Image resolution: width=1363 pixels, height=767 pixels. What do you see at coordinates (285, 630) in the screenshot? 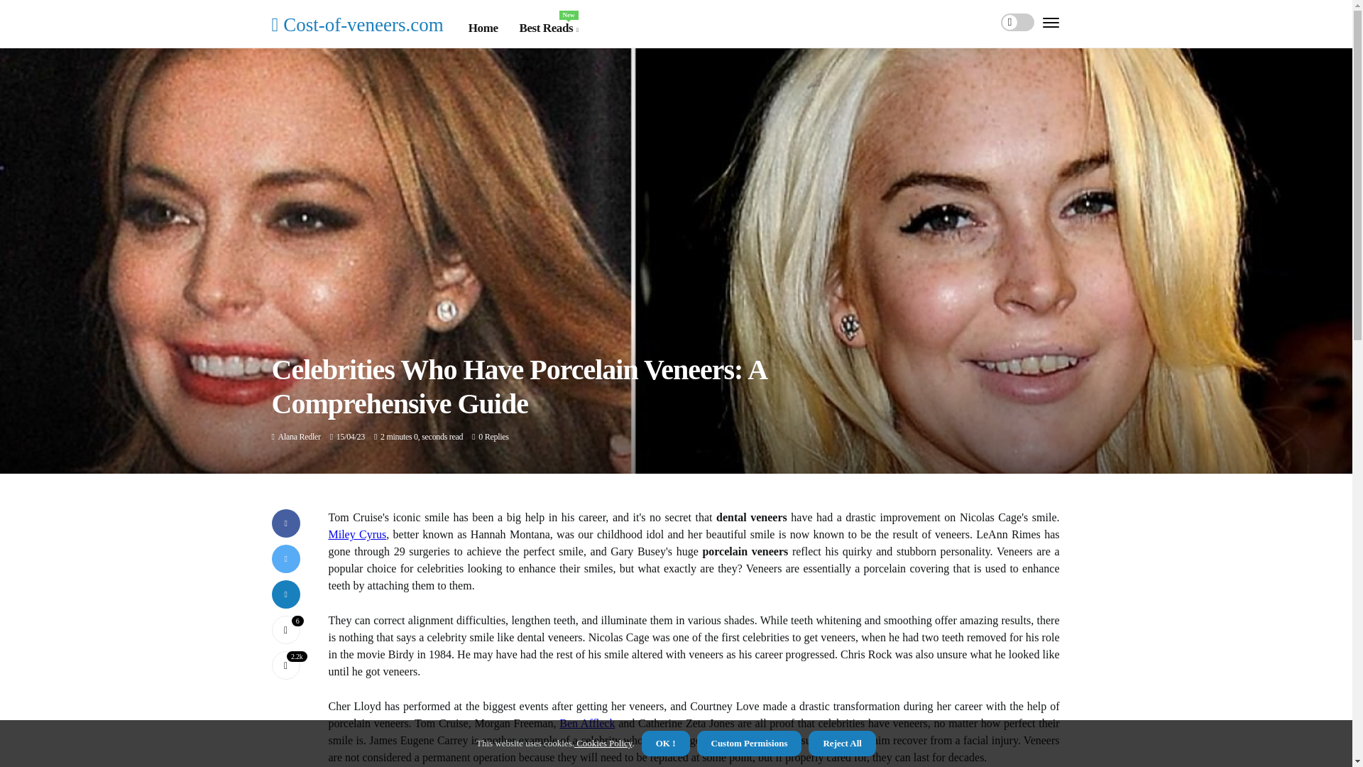
I see `Like` at bounding box center [285, 630].